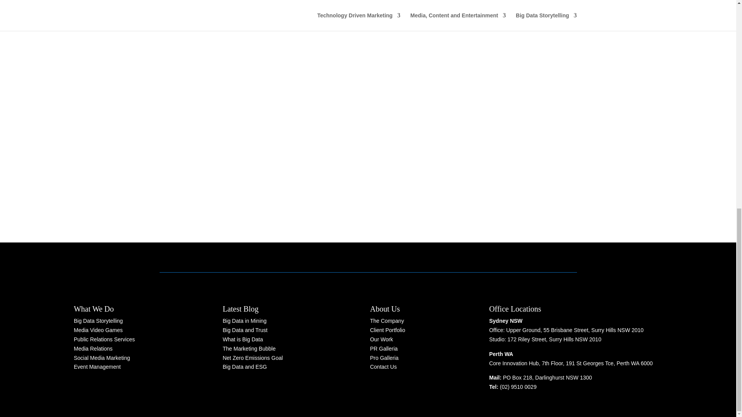 The image size is (742, 417). What do you see at coordinates (98, 330) in the screenshot?
I see `Media Video Games` at bounding box center [98, 330].